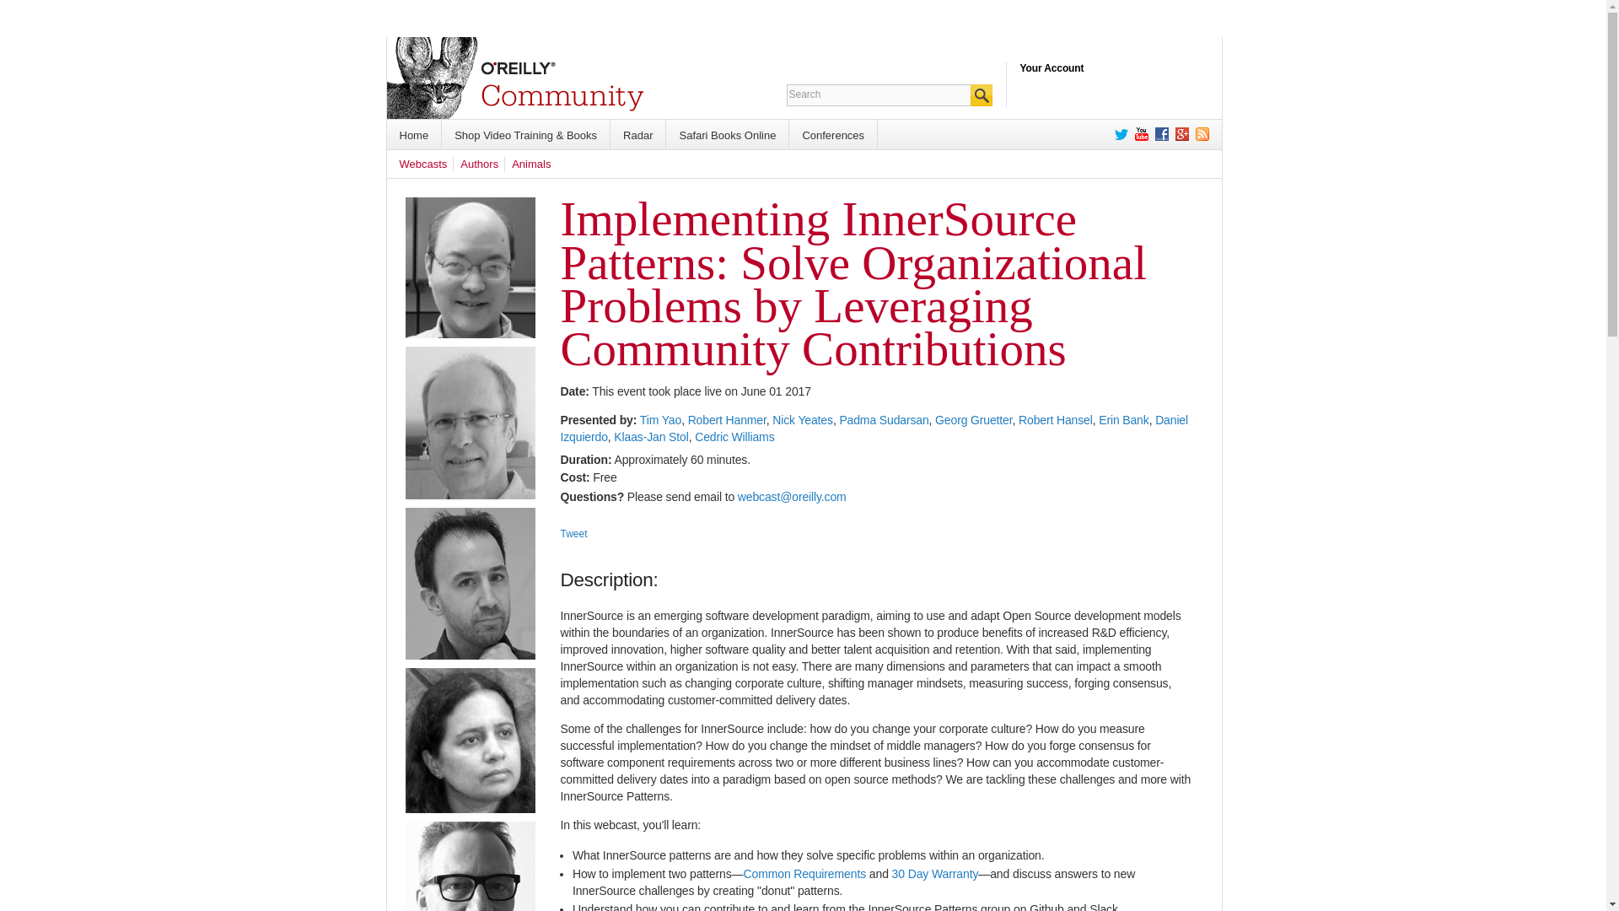 Image resolution: width=1619 pixels, height=911 pixels. Describe the element at coordinates (803, 420) in the screenshot. I see `Nick Yeates` at that location.